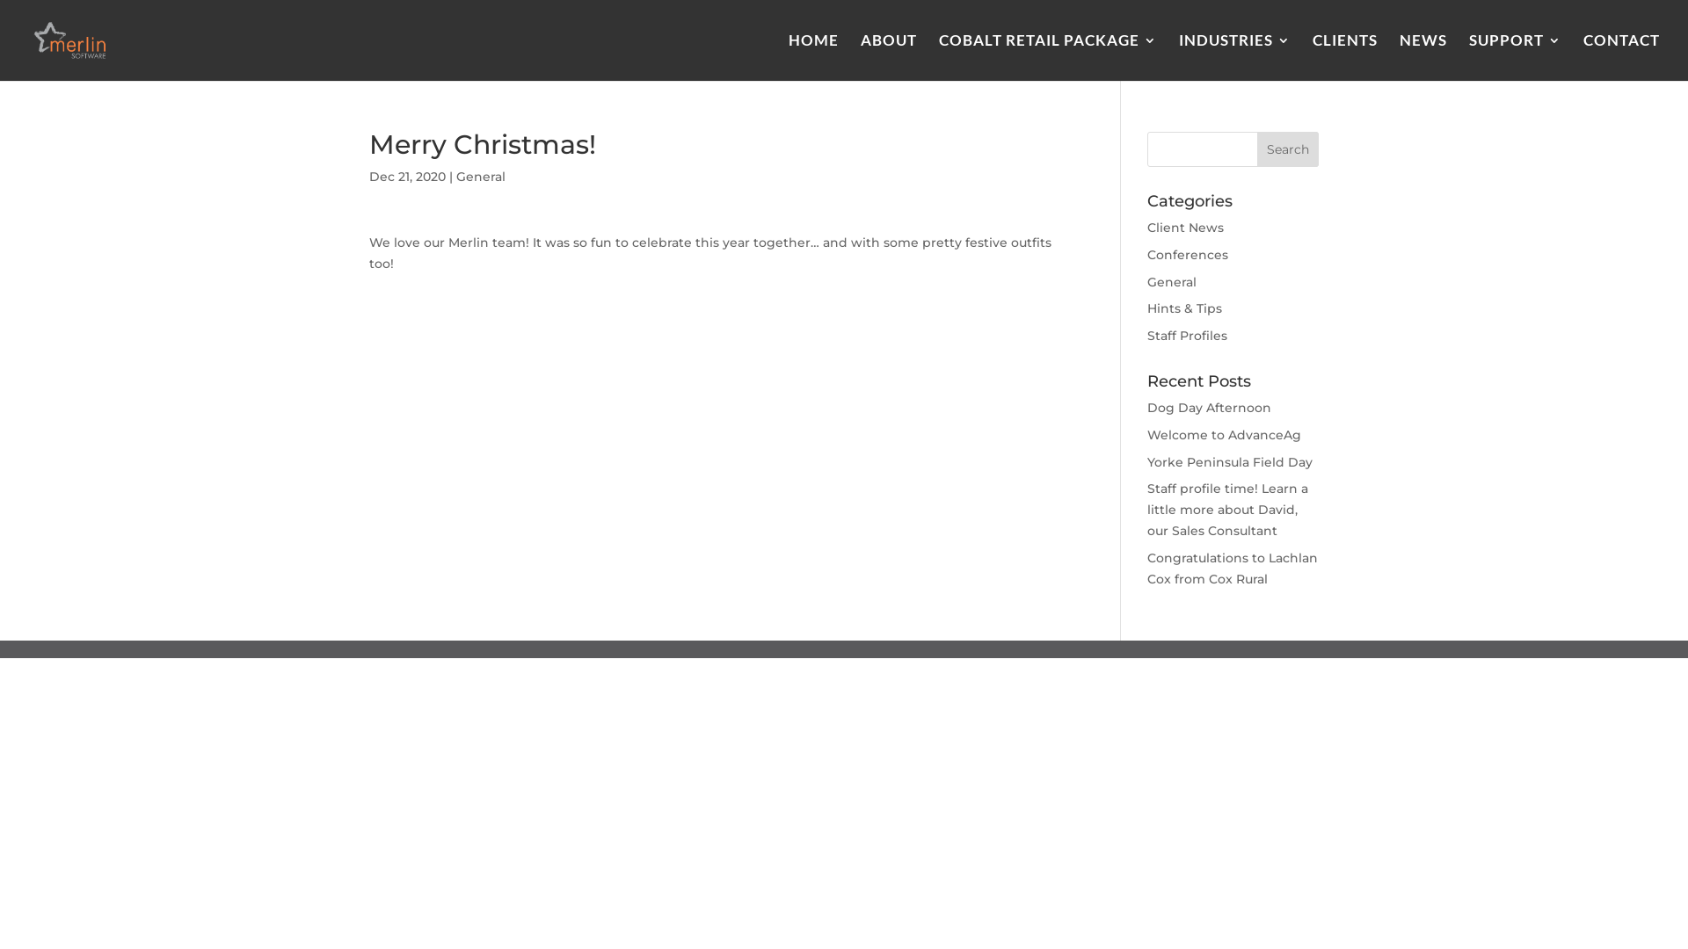  I want to click on CLIENTS, so click(1345, 57).